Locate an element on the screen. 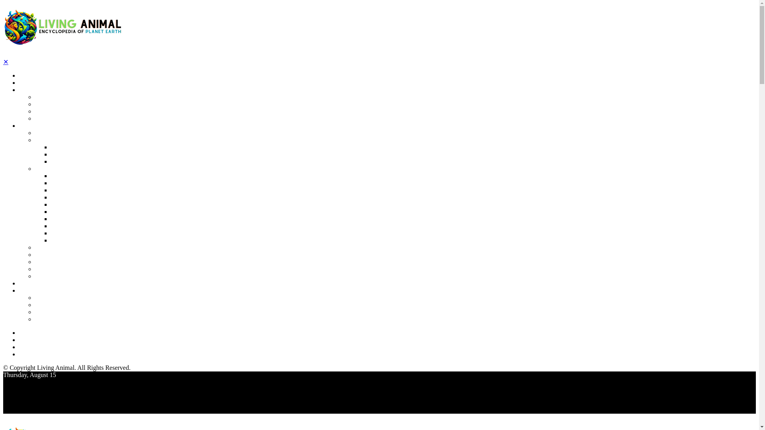 The height and width of the screenshot is (430, 765). By Location is located at coordinates (50, 169).